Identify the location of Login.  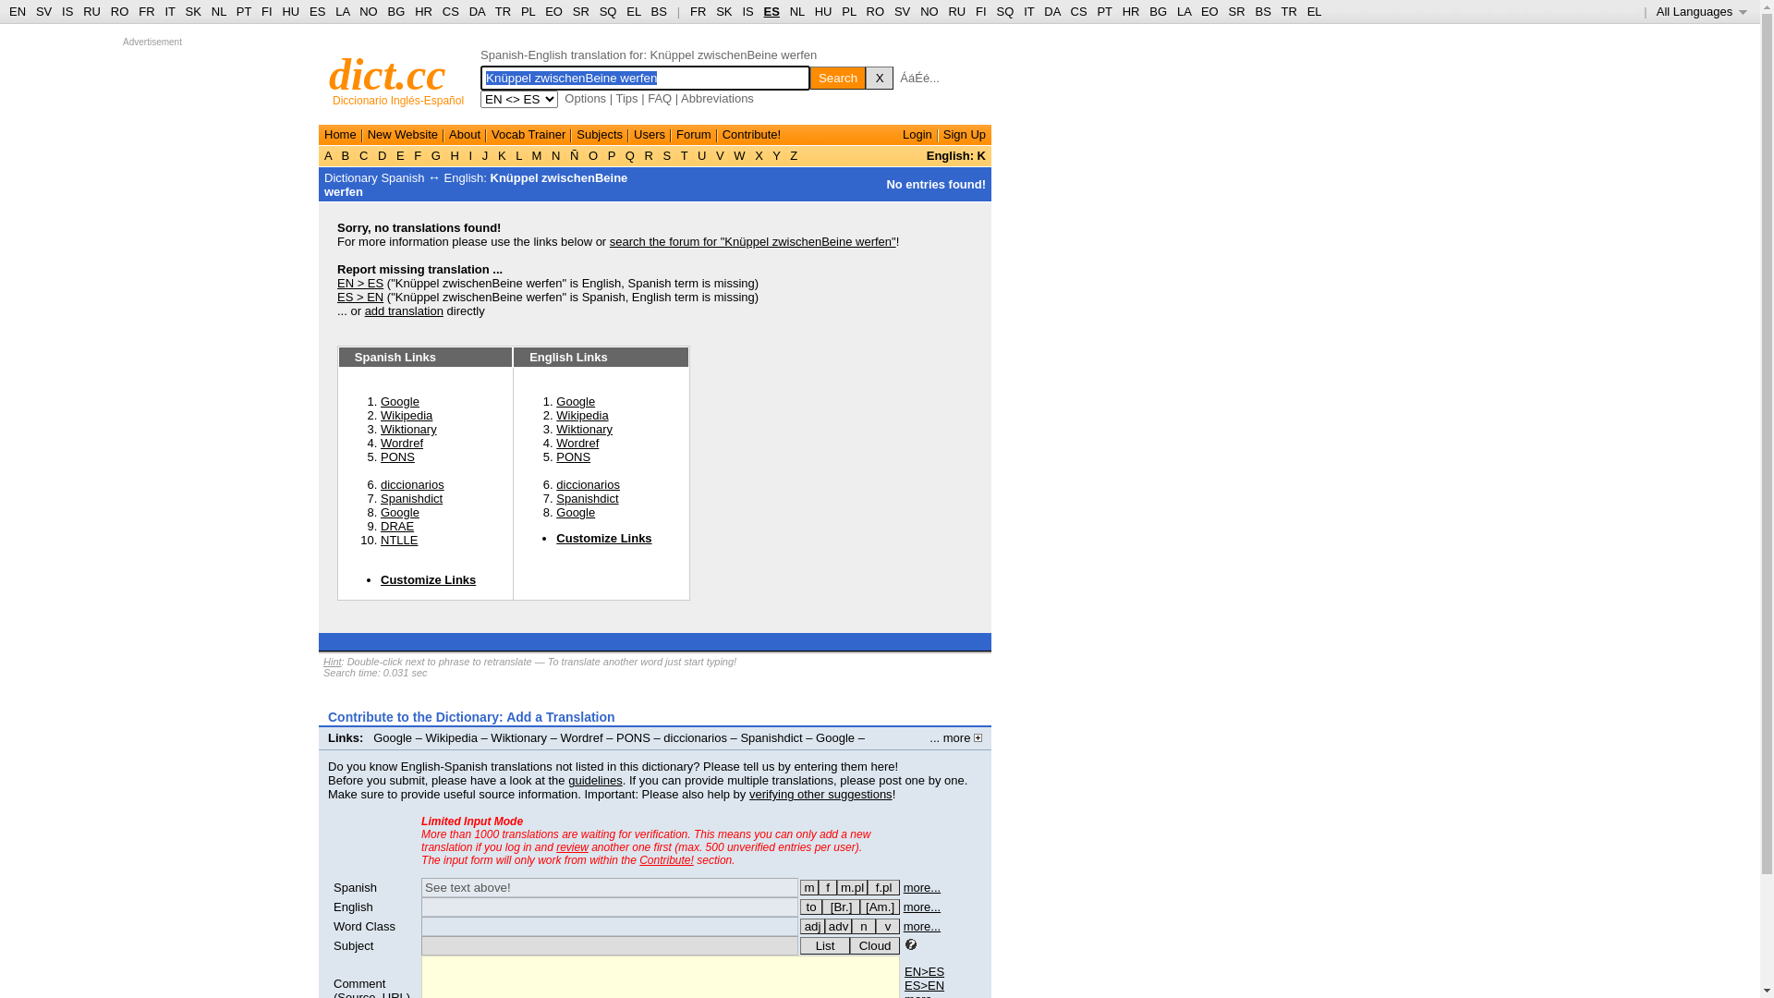
(917, 135).